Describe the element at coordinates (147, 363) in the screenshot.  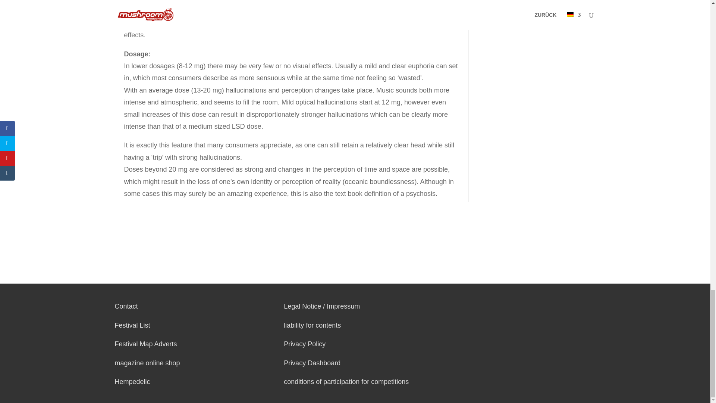
I see `magazine online shop` at that location.